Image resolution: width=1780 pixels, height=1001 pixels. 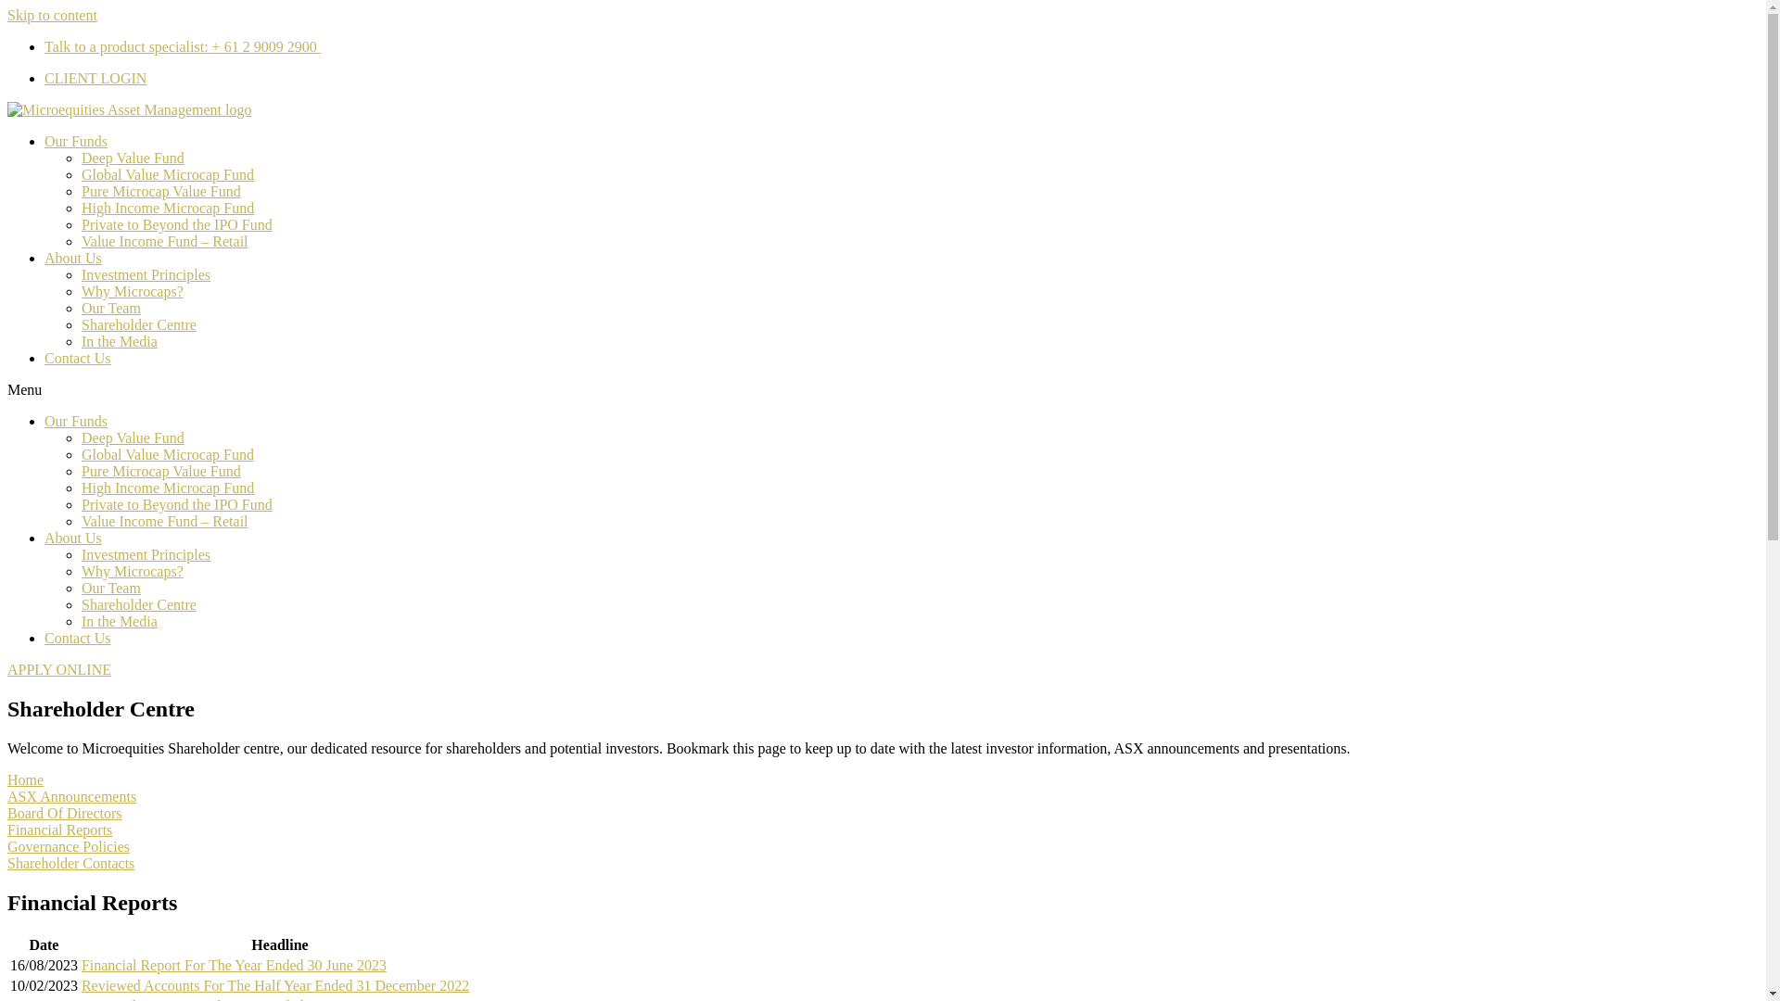 I want to click on About Us, so click(x=78, y=538).